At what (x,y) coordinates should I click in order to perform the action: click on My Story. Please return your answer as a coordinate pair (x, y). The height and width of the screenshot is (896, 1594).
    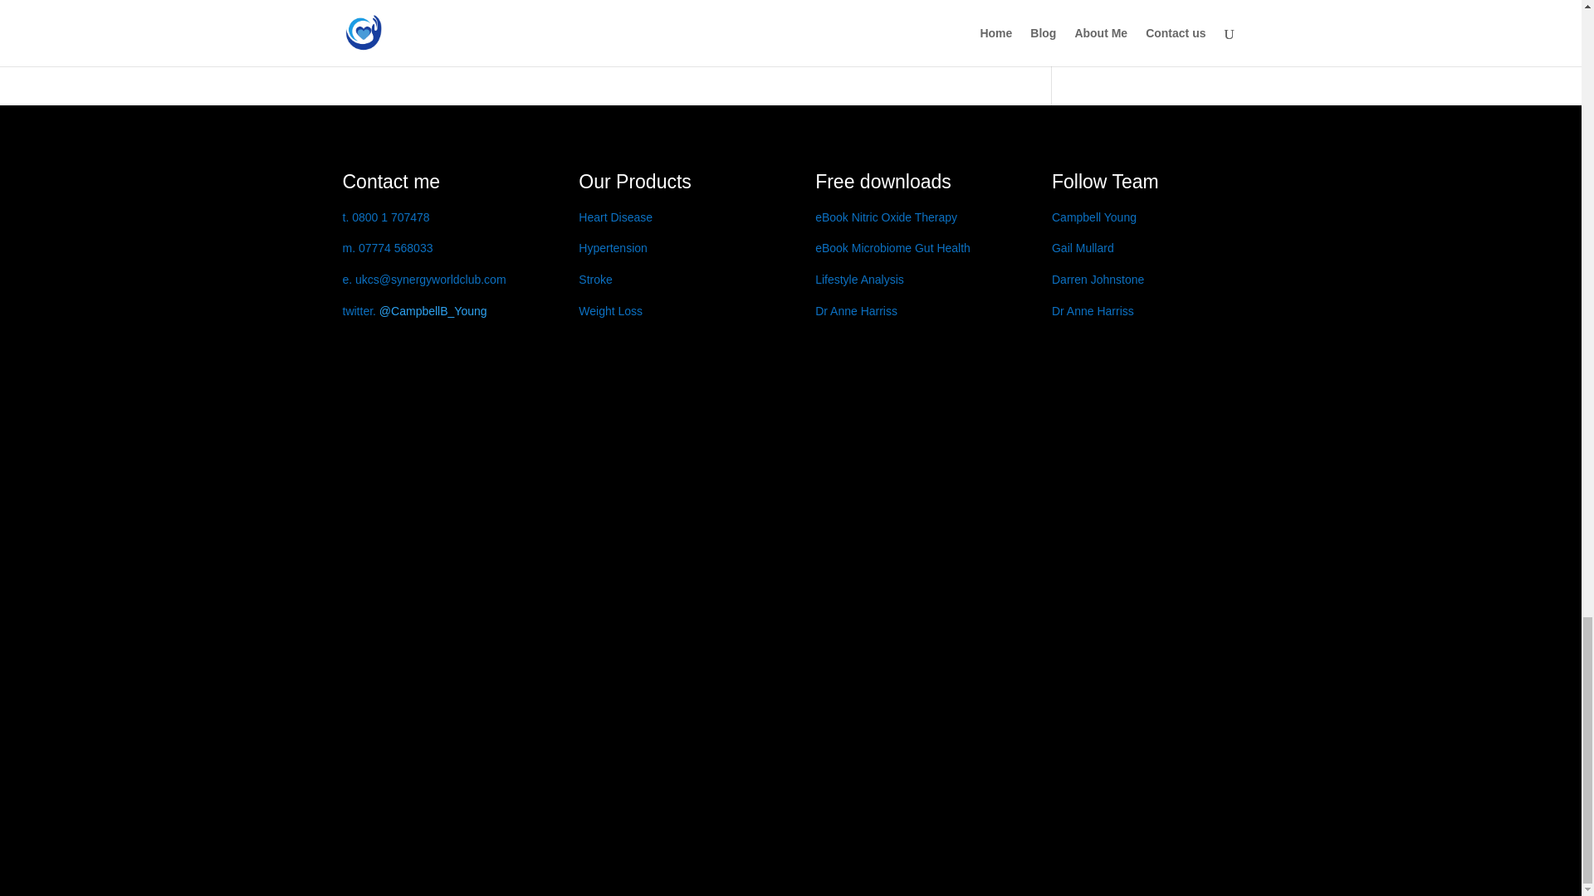
    Looking at the image, I should click on (390, 182).